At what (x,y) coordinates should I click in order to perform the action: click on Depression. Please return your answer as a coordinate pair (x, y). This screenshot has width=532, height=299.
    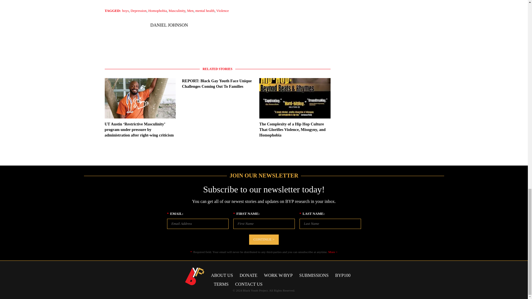
    Looking at the image, I should click on (139, 11).